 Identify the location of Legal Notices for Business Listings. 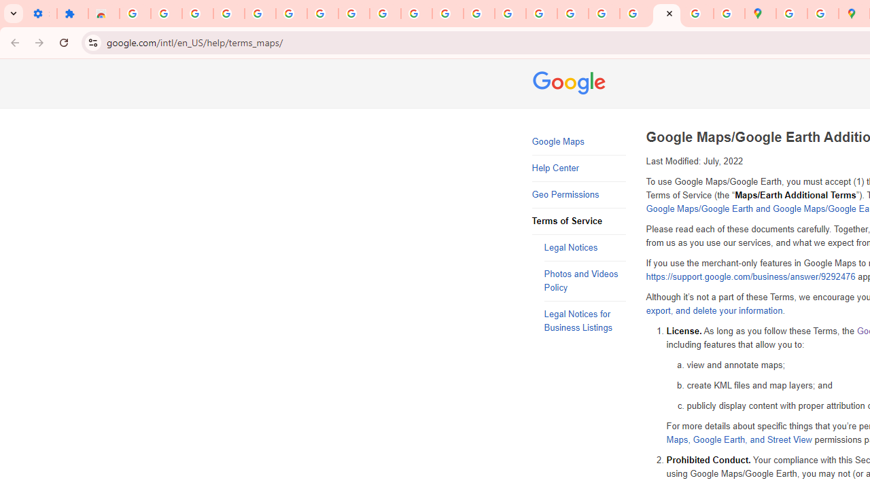
(585, 321).